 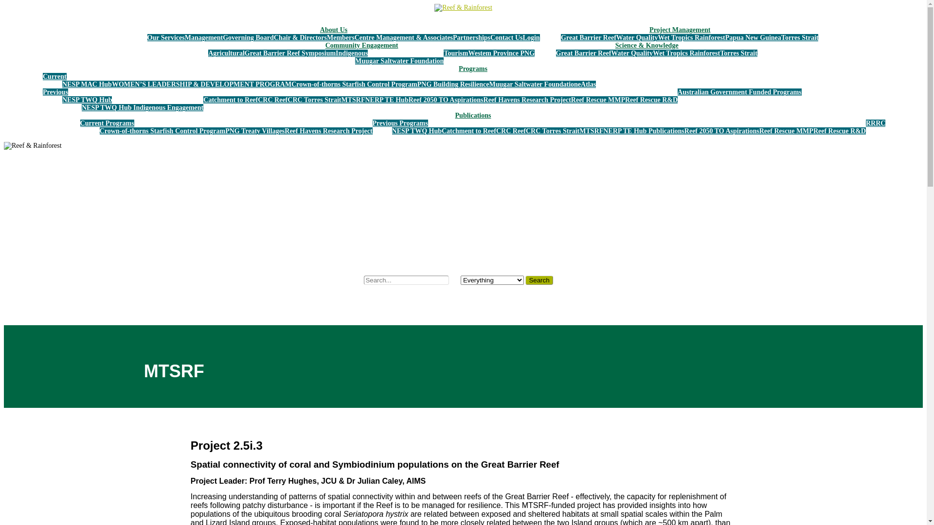 What do you see at coordinates (876, 123) in the screenshot?
I see `RRRC` at bounding box center [876, 123].